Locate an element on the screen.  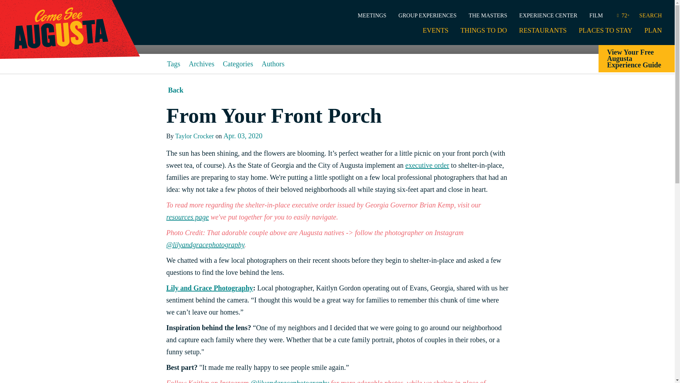
THINGS TO DO is located at coordinates (483, 33).